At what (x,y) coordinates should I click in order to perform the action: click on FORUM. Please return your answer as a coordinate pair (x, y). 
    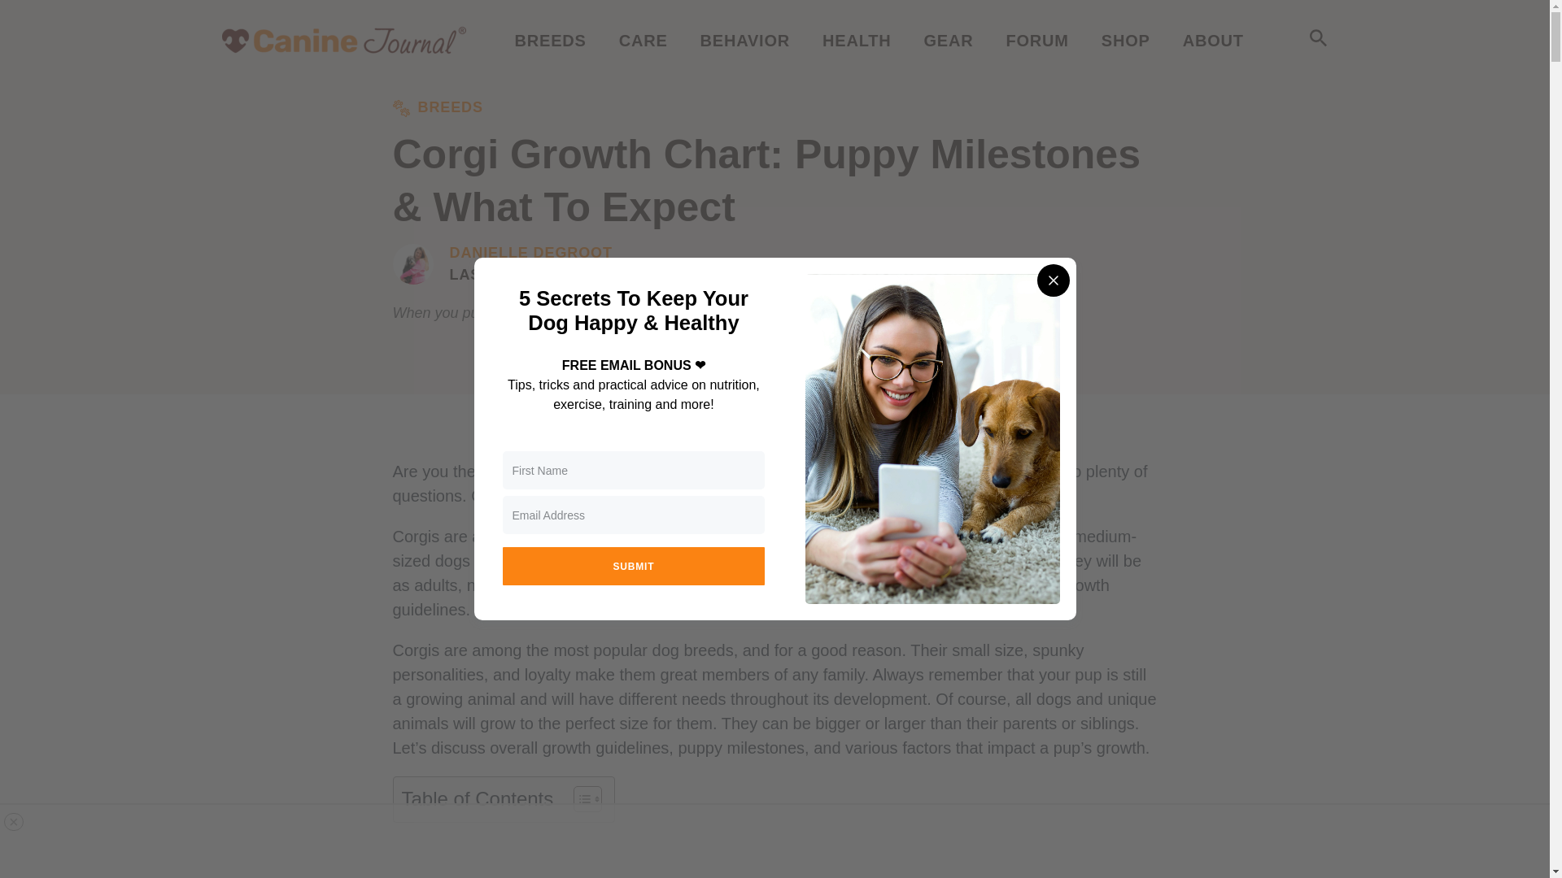
    Looking at the image, I should click on (1036, 40).